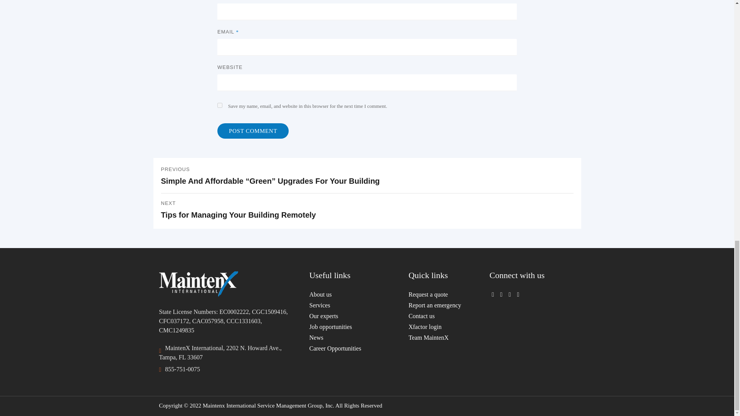 The width and height of the screenshot is (740, 416). Describe the element at coordinates (438, 327) in the screenshot. I see `Xfactor login` at that location.